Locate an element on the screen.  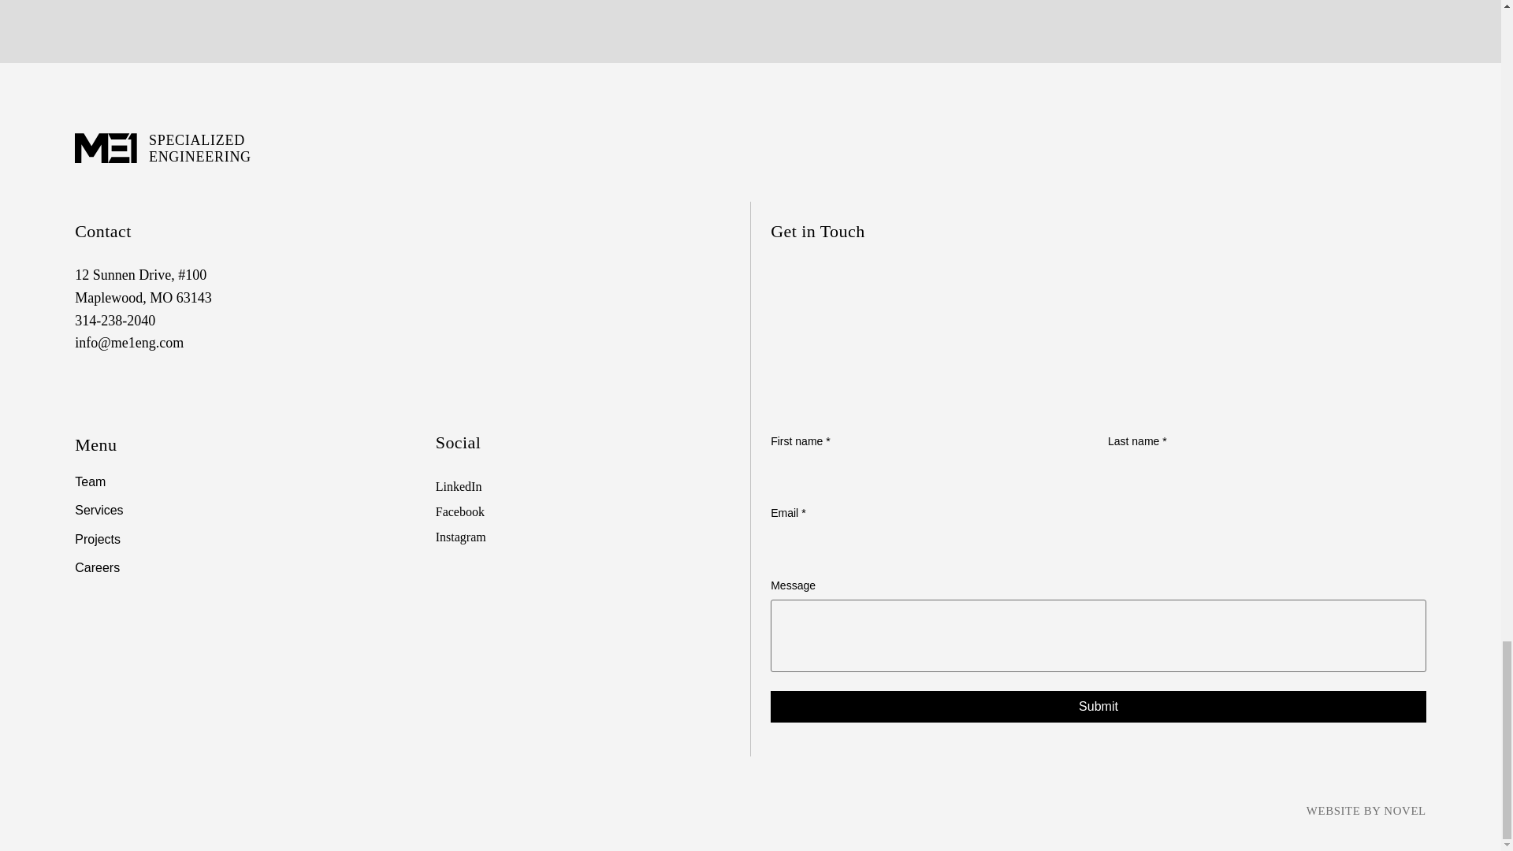
Team is located at coordinates (241, 482).